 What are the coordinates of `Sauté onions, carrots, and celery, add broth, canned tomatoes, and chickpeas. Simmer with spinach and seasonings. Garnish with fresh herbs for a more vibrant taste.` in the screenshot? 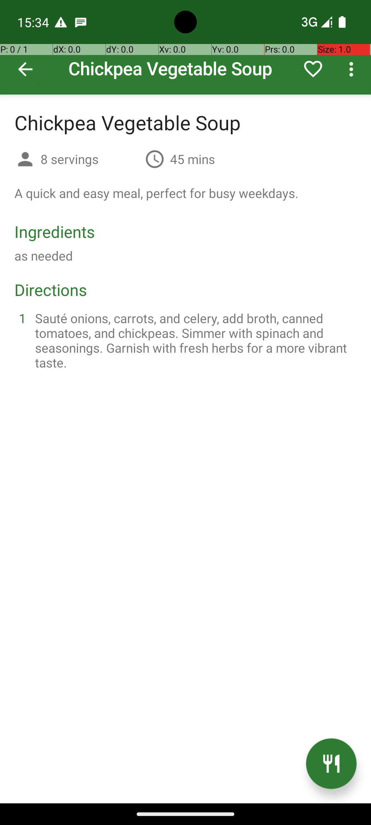 It's located at (194, 340).